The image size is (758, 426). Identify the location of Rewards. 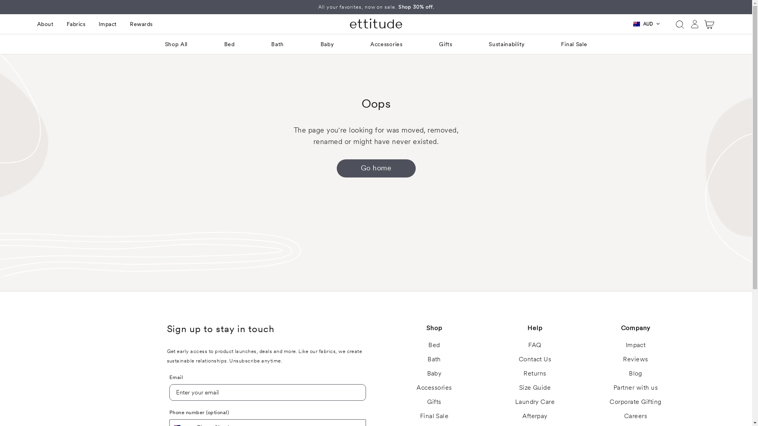
(141, 24).